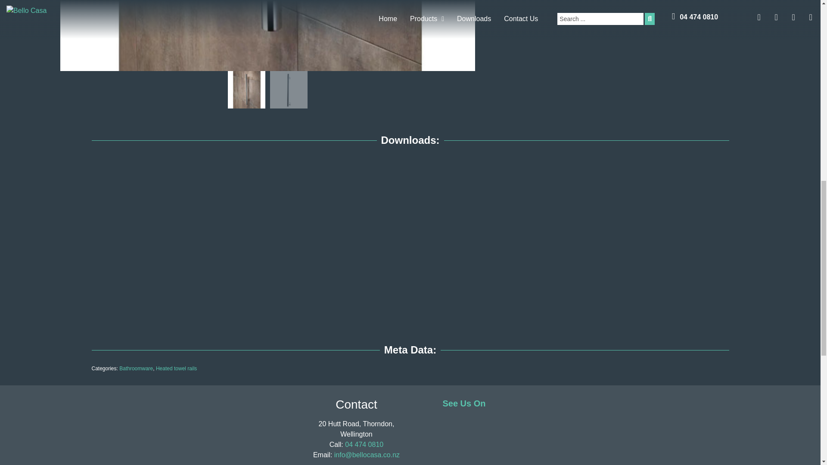  I want to click on Heiko Pole 1000, so click(288, 90).